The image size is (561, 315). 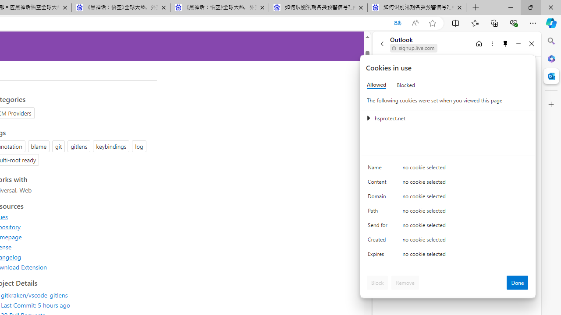 What do you see at coordinates (448, 169) in the screenshot?
I see `Class: c0153 c0157 c0154` at bounding box center [448, 169].